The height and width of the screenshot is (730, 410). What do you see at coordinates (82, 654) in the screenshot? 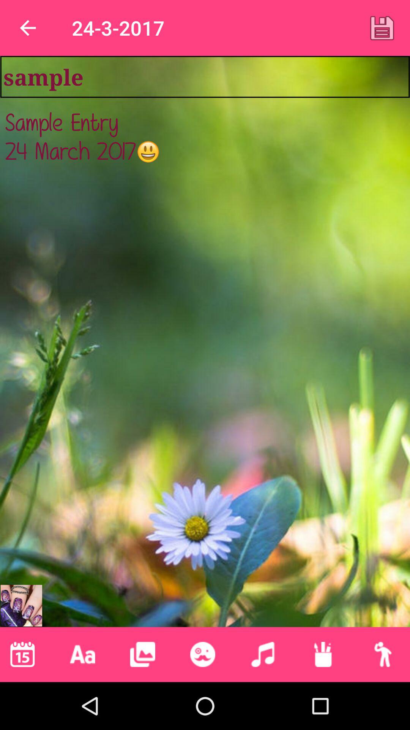
I see `change font` at bounding box center [82, 654].